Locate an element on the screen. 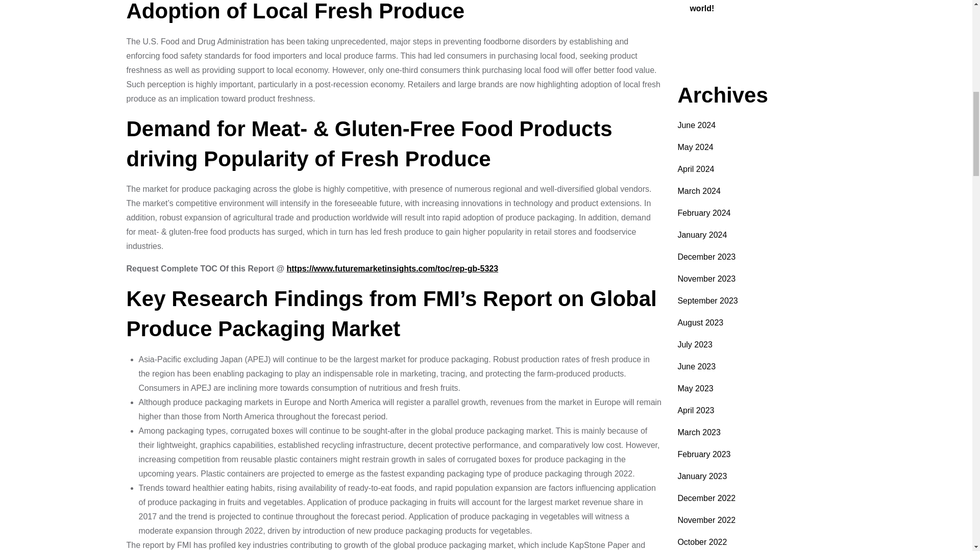 The width and height of the screenshot is (980, 551). June 2023 is located at coordinates (696, 366).